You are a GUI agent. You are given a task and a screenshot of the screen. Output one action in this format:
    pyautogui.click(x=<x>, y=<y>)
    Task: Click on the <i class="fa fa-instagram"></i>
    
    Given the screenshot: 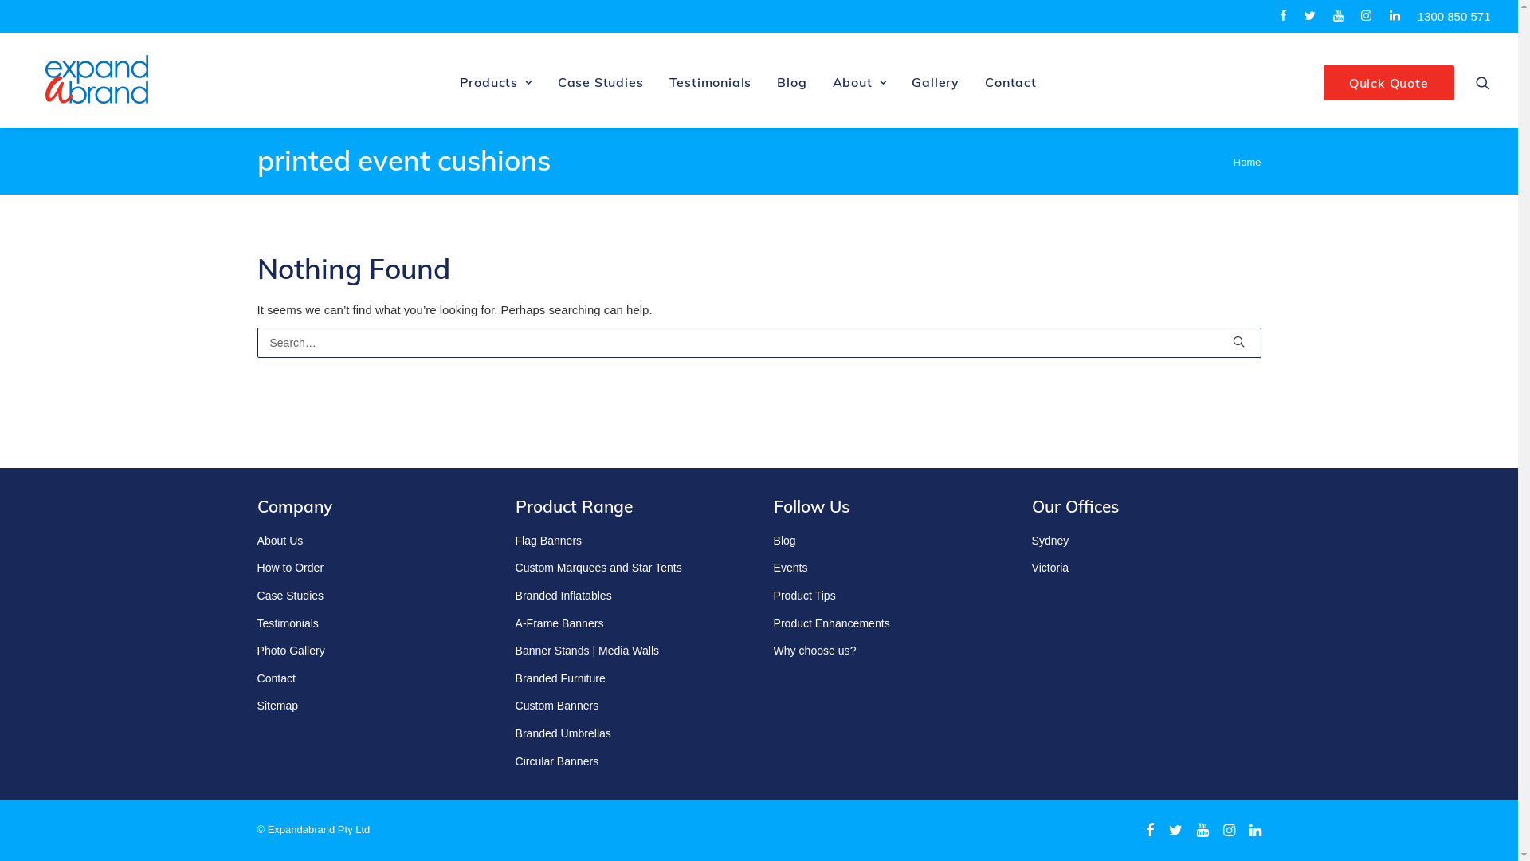 What is the action you would take?
    pyautogui.click(x=1374, y=16)
    